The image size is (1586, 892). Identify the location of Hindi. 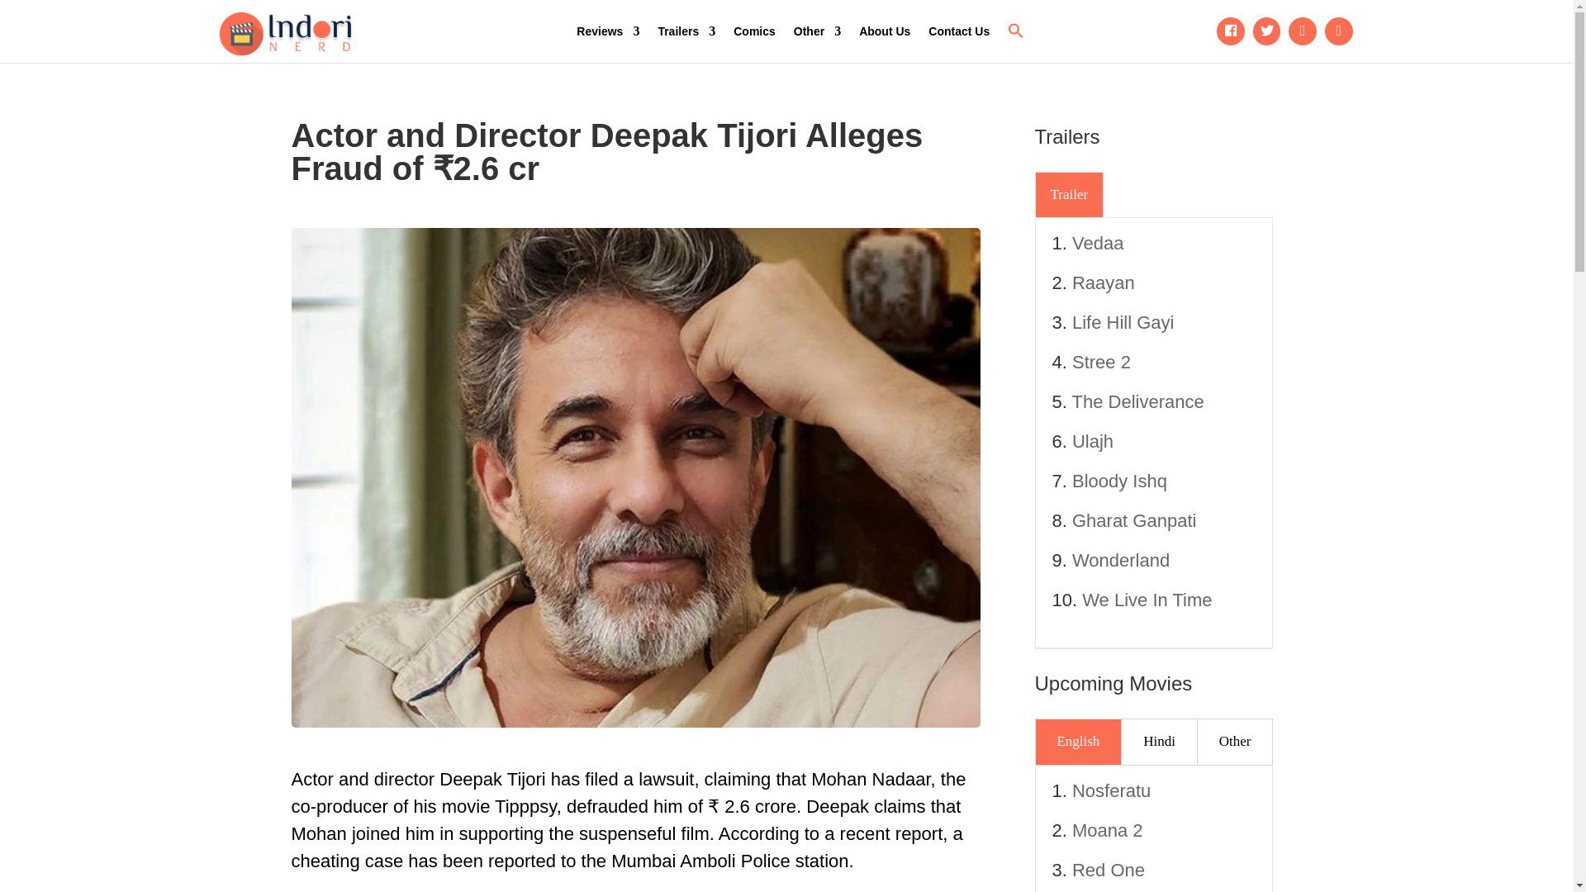
(1159, 742).